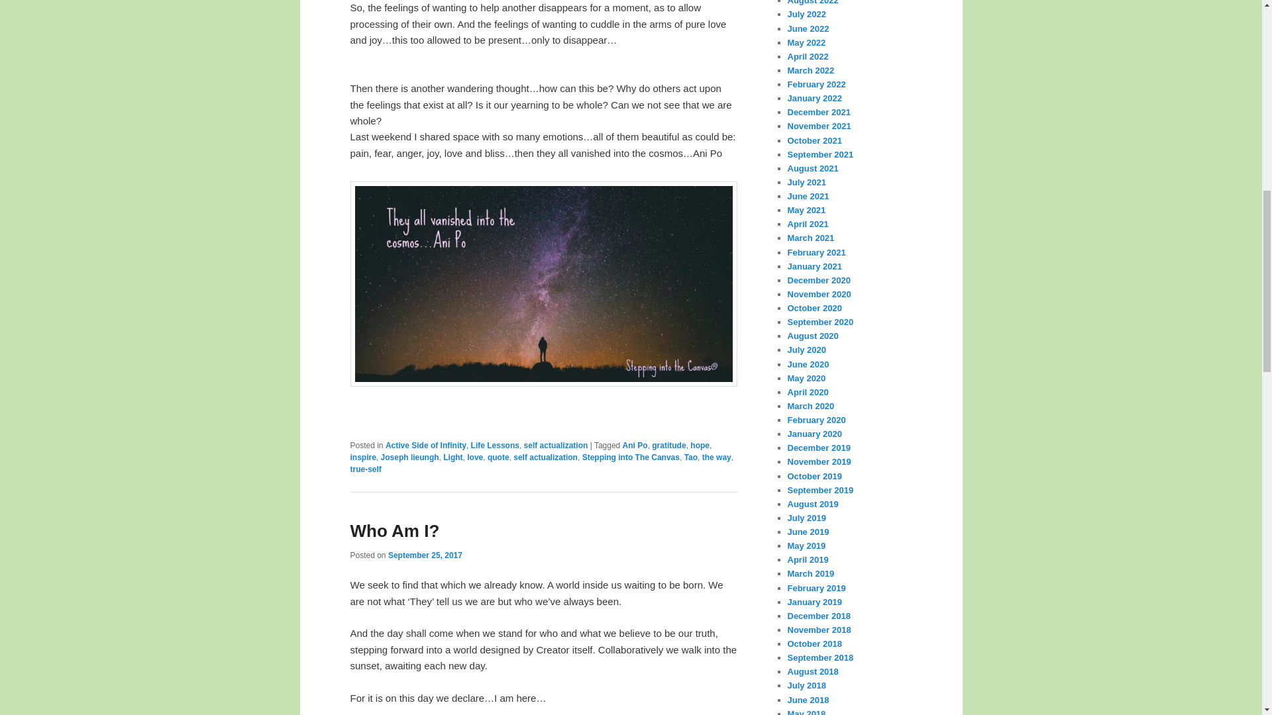 The image size is (1272, 715). I want to click on Tao, so click(690, 457).